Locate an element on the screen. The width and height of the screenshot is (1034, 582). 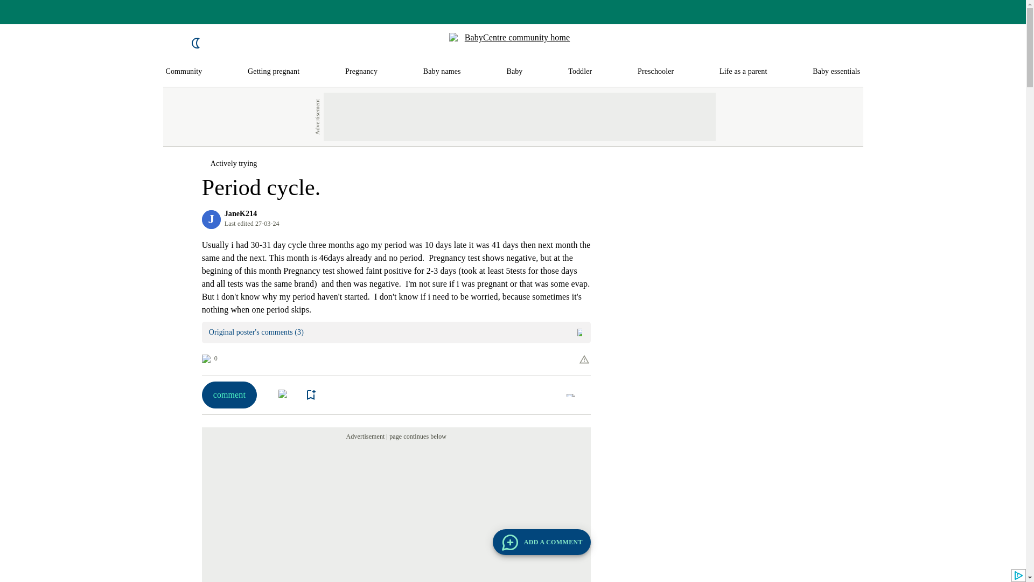
Toddler is located at coordinates (579, 72).